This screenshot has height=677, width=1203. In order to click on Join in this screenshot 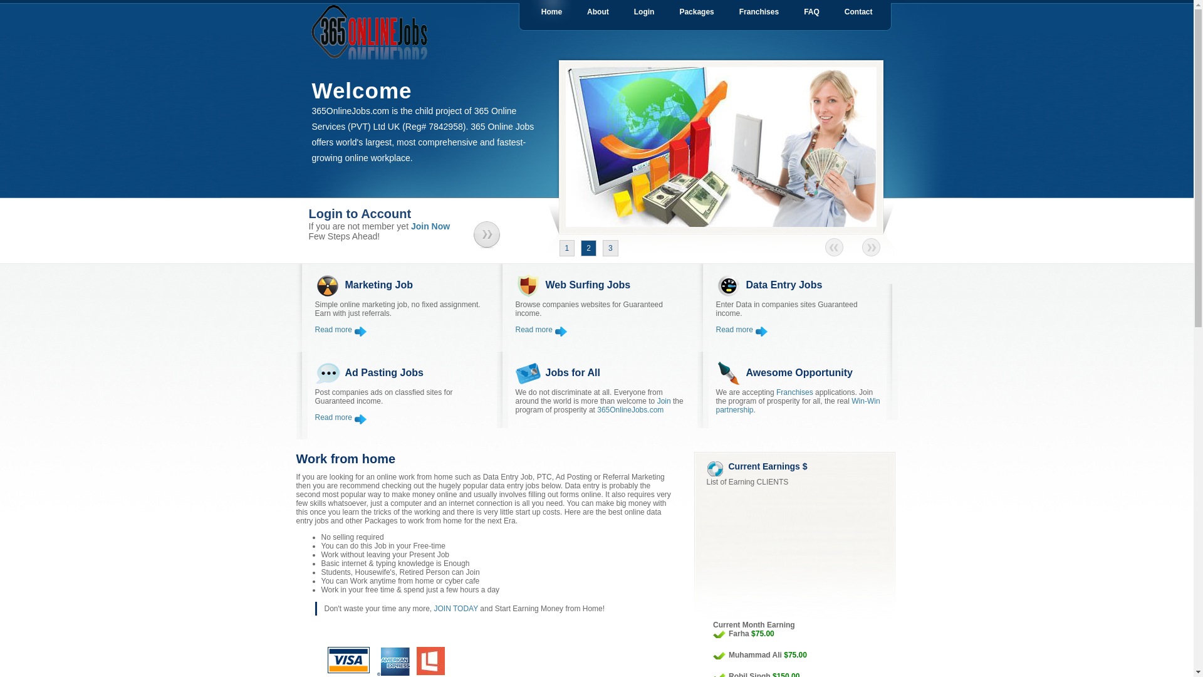, I will do `click(664, 401)`.